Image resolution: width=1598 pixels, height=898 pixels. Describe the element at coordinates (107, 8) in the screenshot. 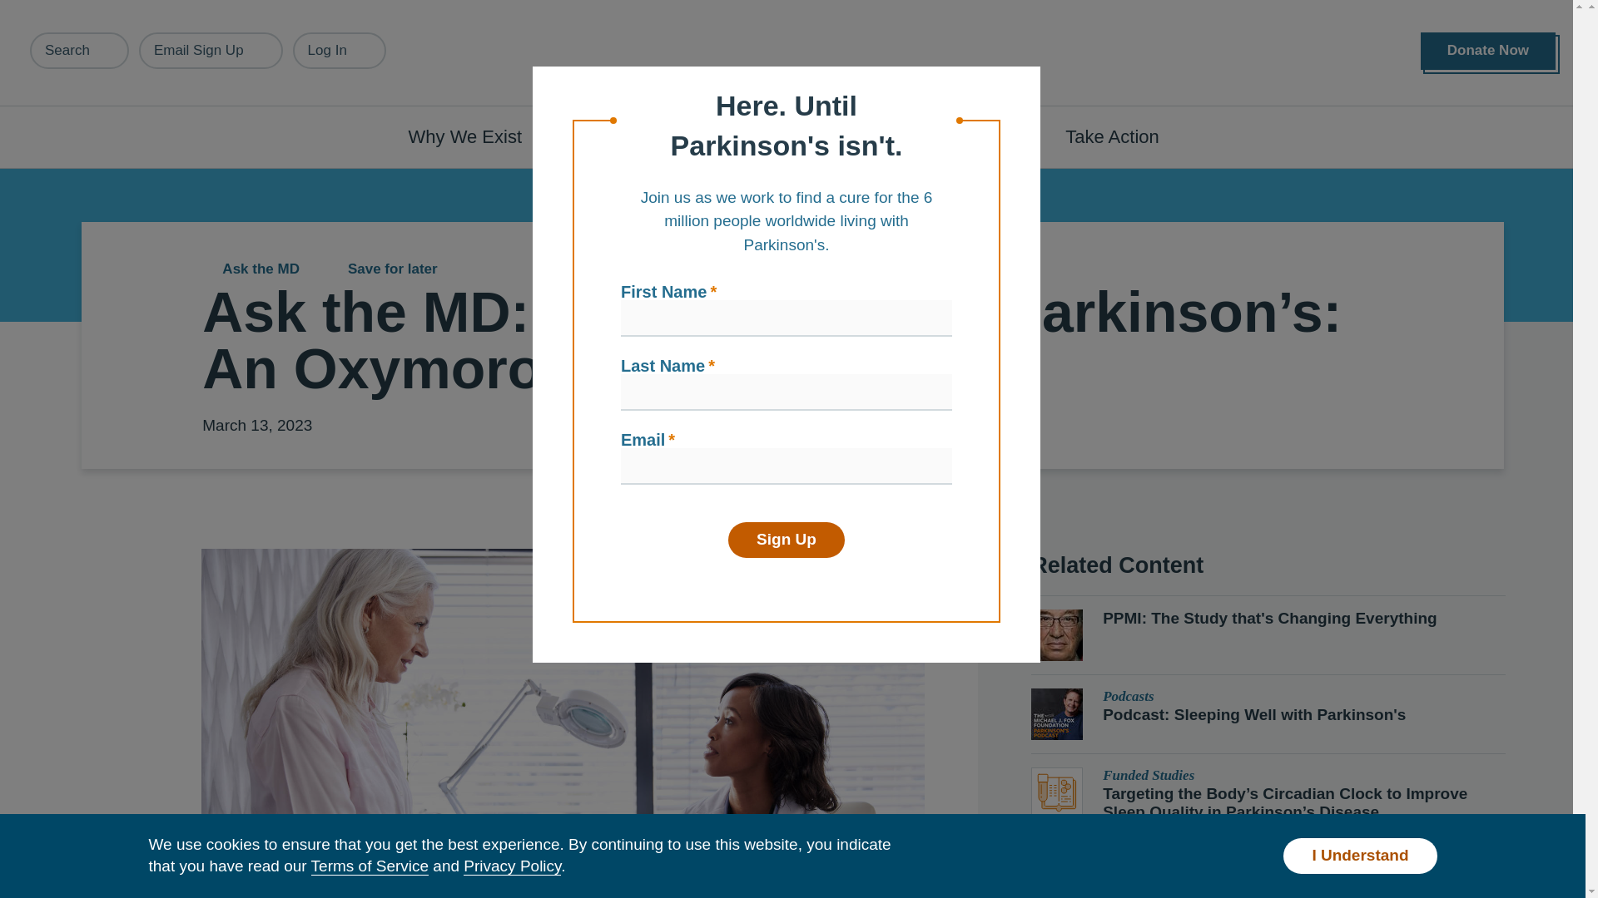

I see `Skip to main content` at that location.